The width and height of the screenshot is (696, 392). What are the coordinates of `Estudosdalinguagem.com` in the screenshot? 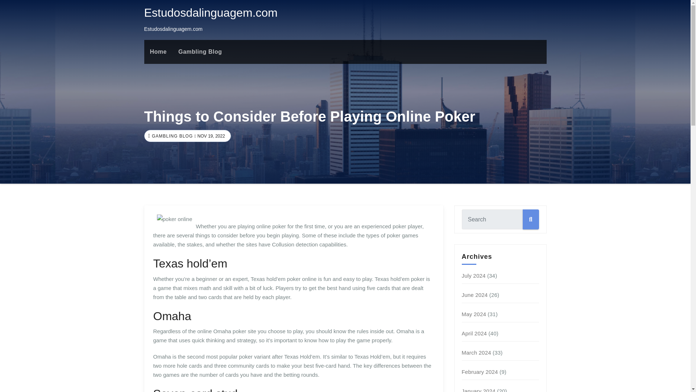 It's located at (211, 12).